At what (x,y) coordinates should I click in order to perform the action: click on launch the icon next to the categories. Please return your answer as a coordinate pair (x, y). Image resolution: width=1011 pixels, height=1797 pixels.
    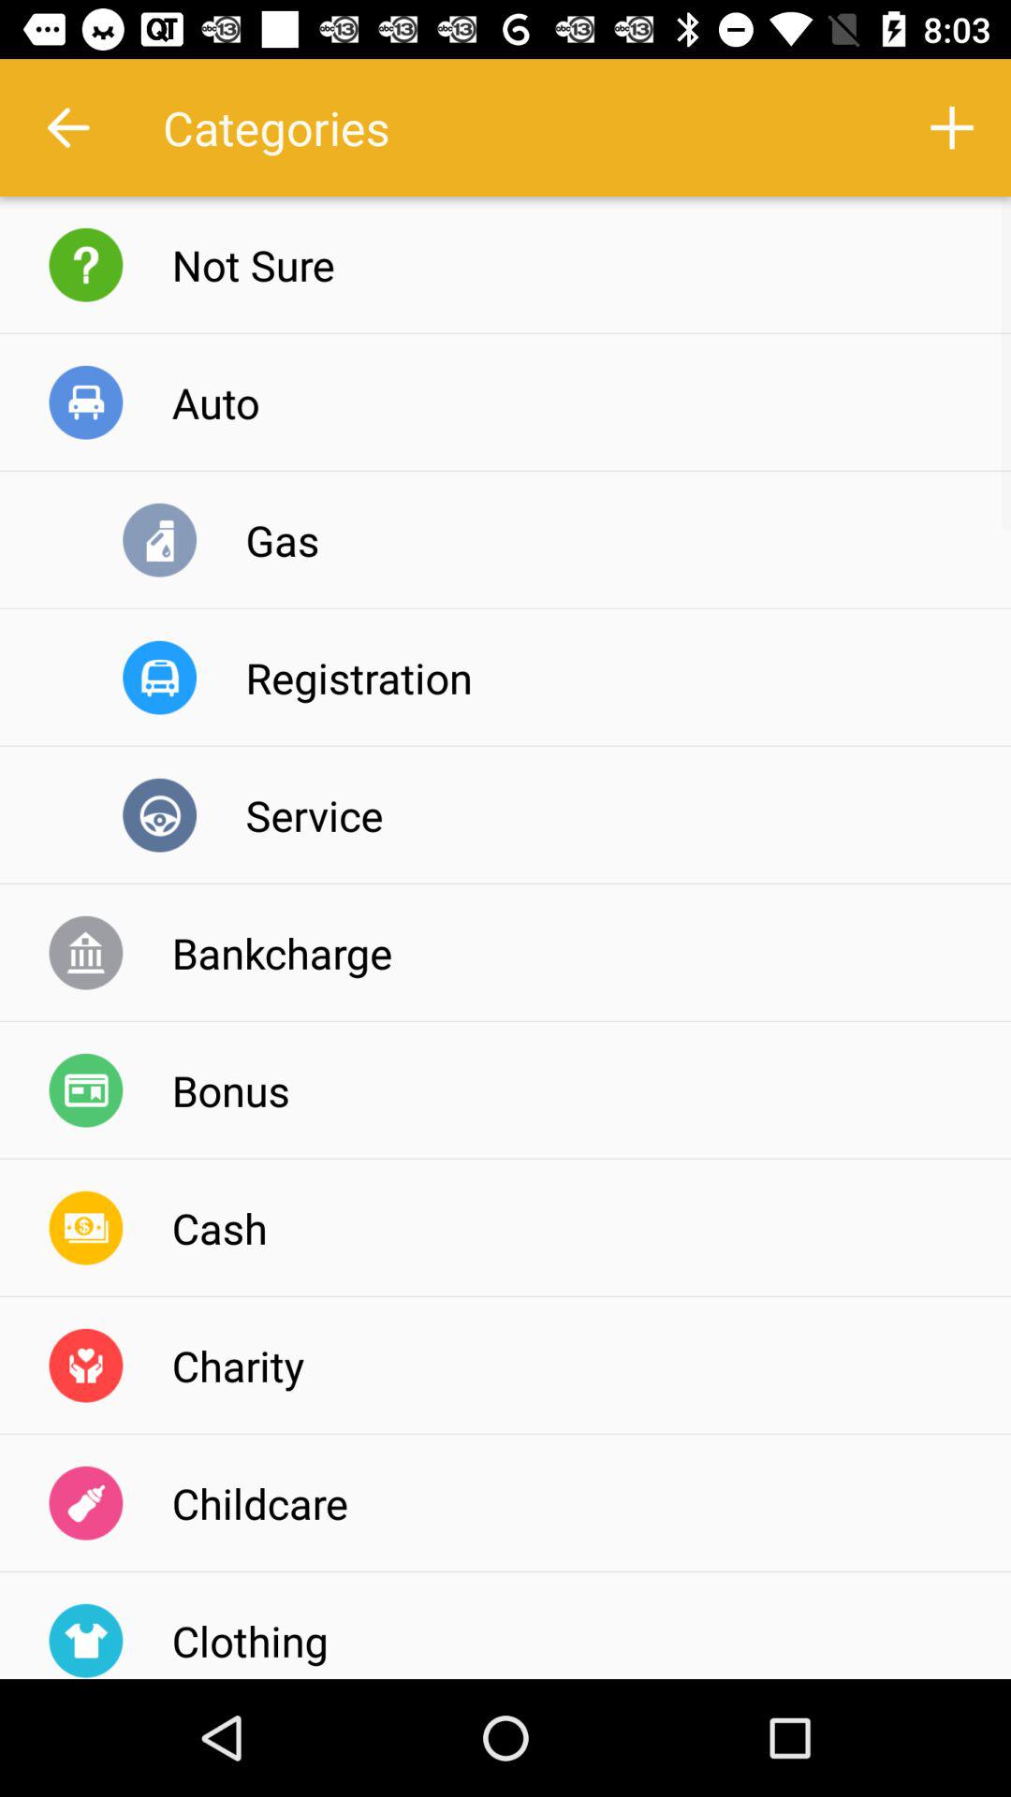
    Looking at the image, I should click on (951, 127).